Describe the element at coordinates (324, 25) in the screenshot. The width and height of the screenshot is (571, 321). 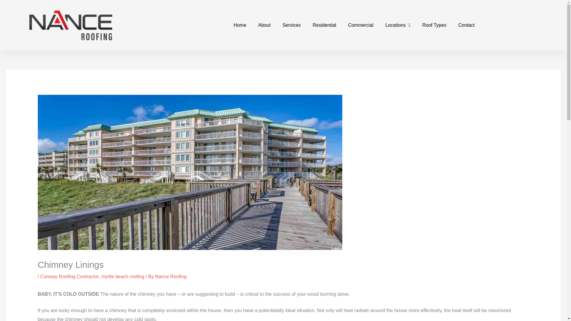
I see `Residential` at that location.